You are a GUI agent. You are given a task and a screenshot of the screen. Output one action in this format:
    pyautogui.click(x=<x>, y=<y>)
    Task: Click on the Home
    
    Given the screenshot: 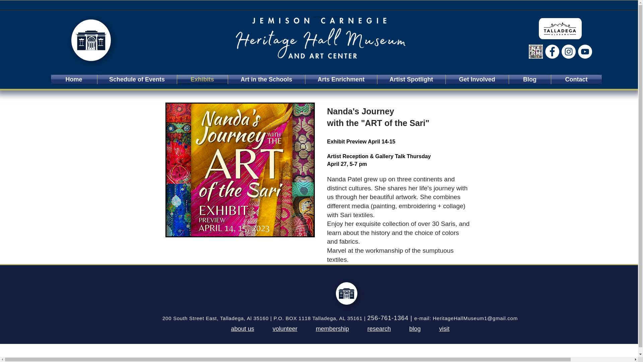 What is the action you would take?
    pyautogui.click(x=74, y=79)
    